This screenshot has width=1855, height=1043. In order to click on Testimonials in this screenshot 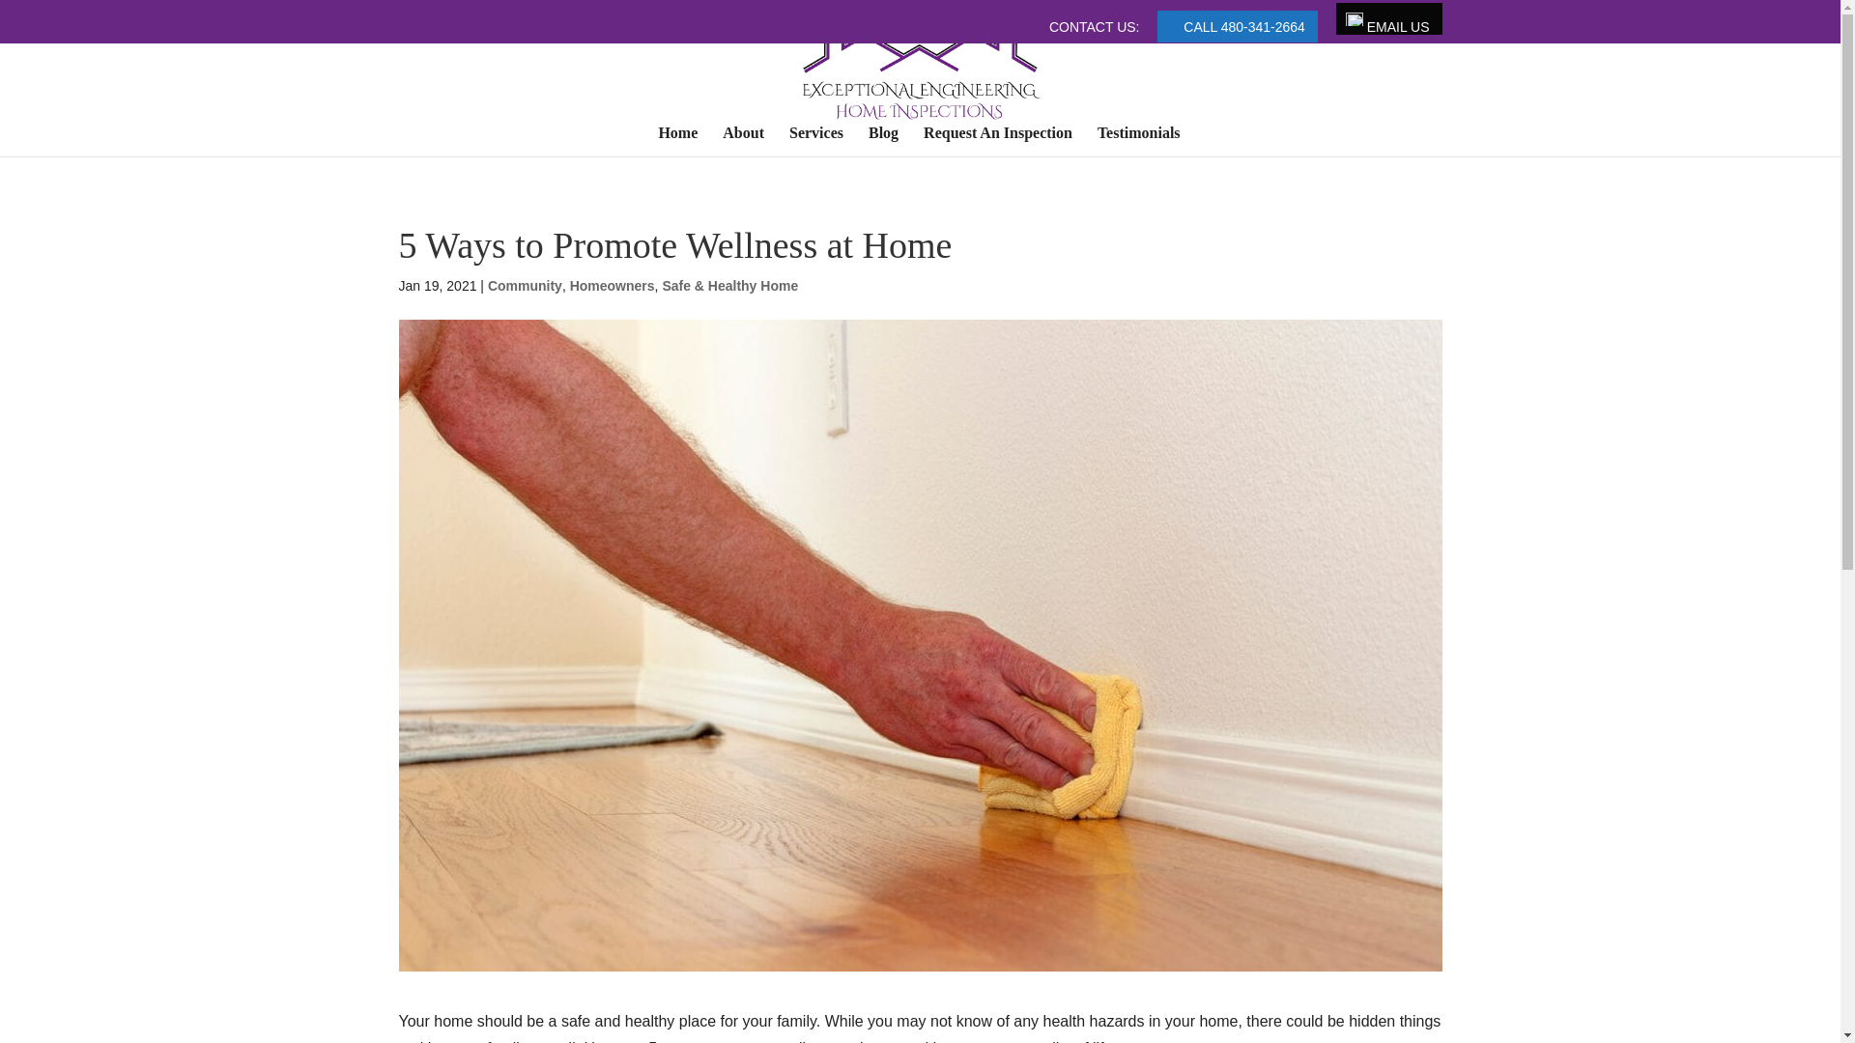, I will do `click(1138, 141)`.